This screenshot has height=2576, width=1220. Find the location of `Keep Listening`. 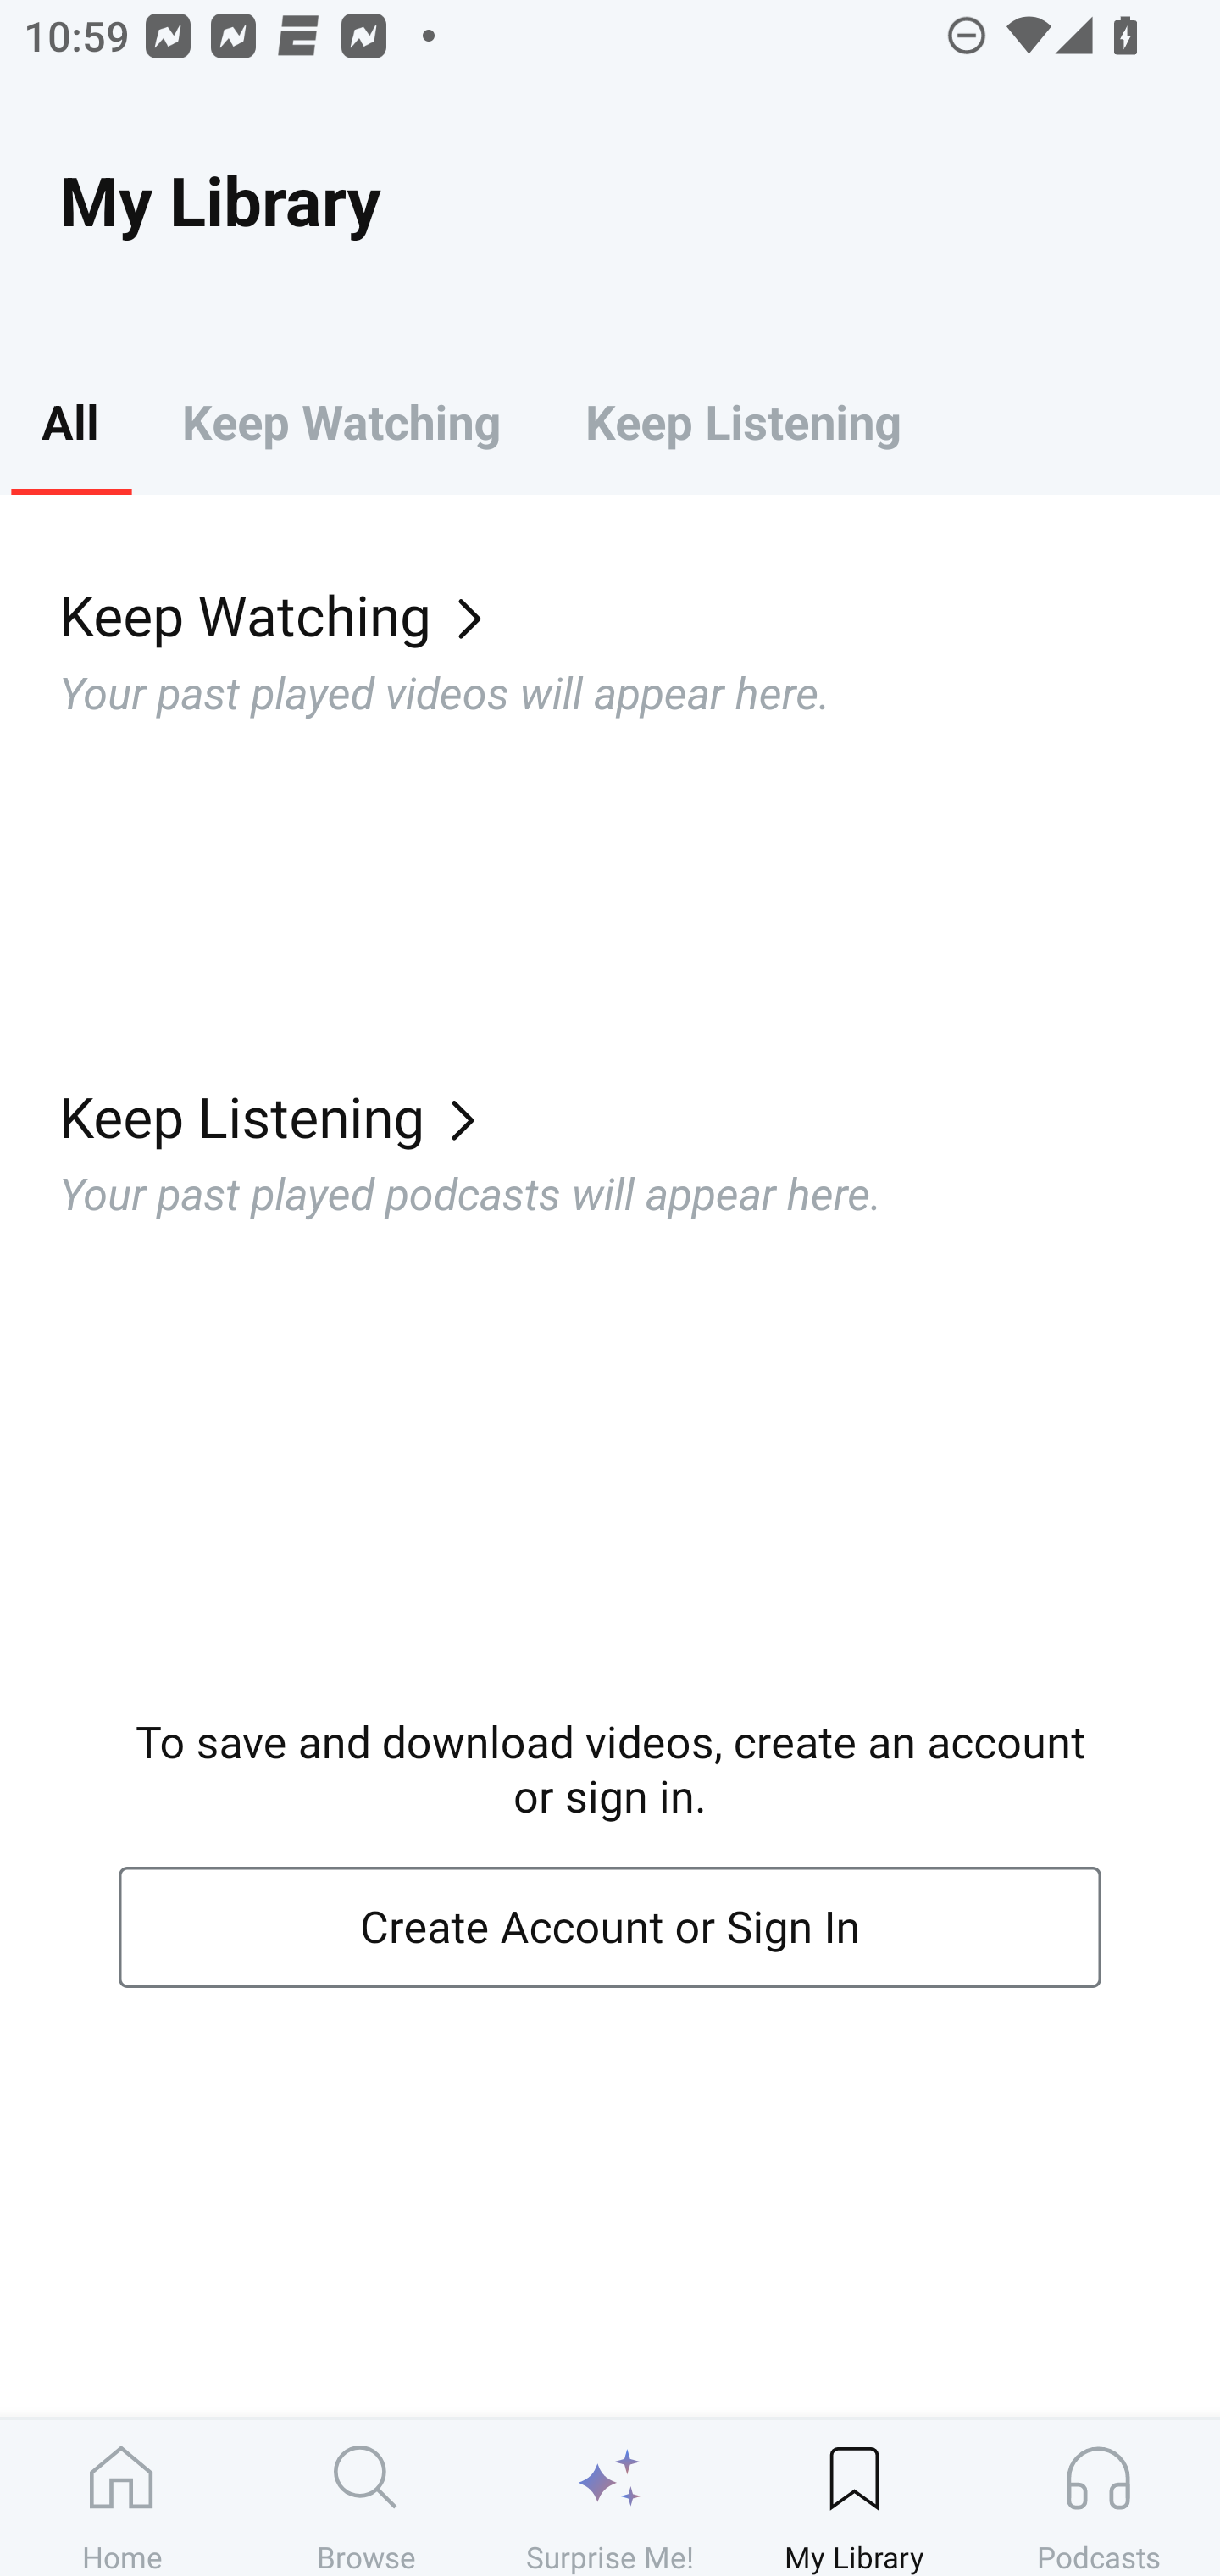

Keep Listening is located at coordinates (640, 1116).